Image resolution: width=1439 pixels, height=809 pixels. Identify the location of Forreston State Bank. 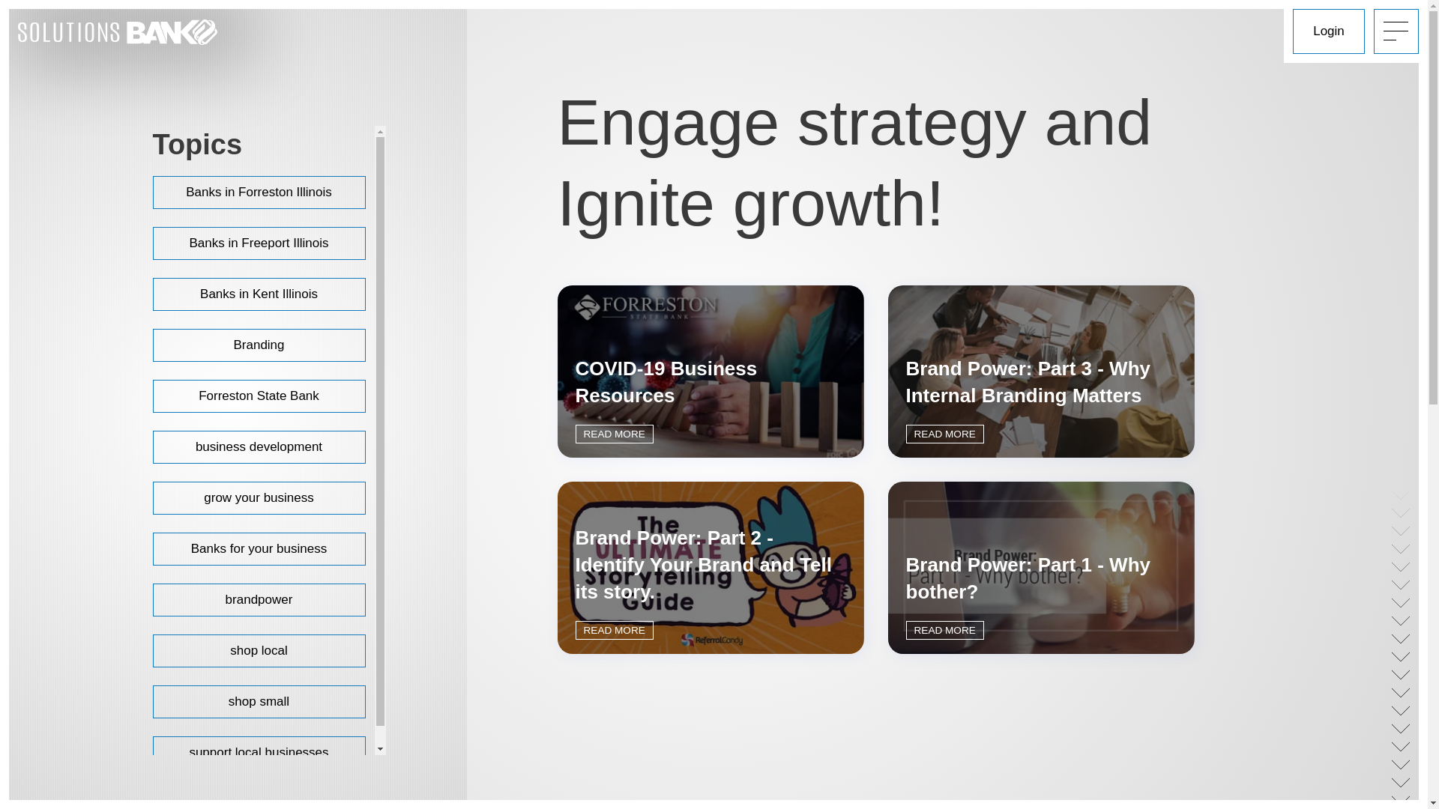
(259, 396).